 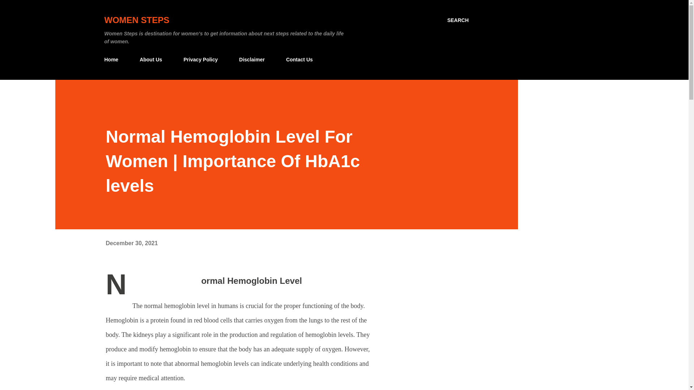 What do you see at coordinates (131, 243) in the screenshot?
I see `permanent link` at bounding box center [131, 243].